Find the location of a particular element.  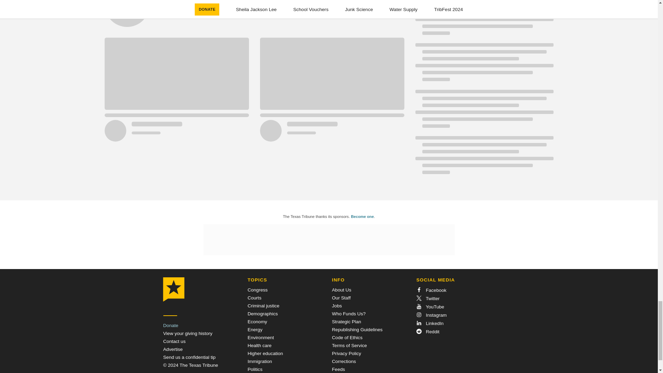

Contact us is located at coordinates (174, 341).